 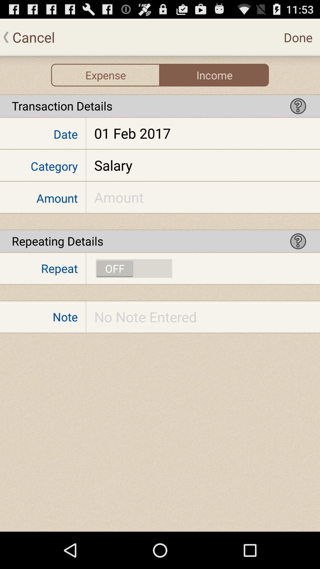 I want to click on hint button, so click(x=298, y=106).